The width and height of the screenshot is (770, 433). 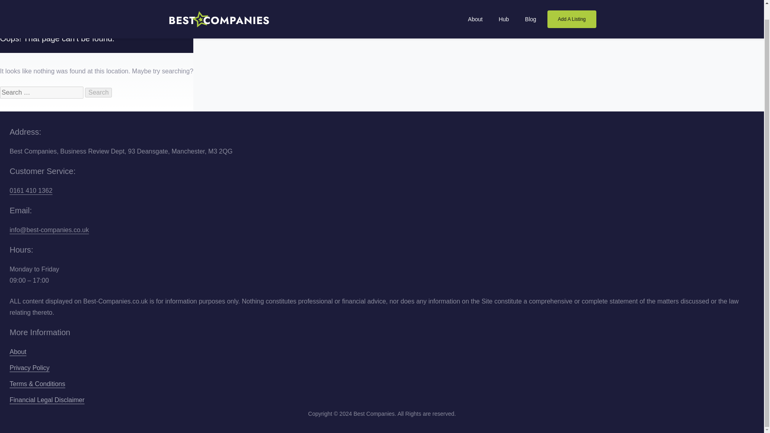 I want to click on Best Companies, so click(x=219, y=8).